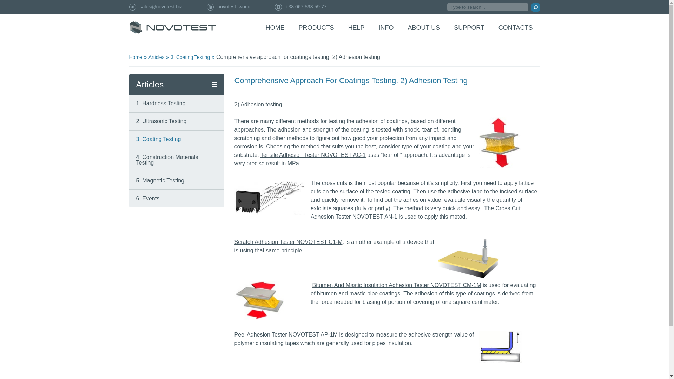 The width and height of the screenshot is (674, 379). Describe the element at coordinates (275, 27) in the screenshot. I see `HOME` at that location.